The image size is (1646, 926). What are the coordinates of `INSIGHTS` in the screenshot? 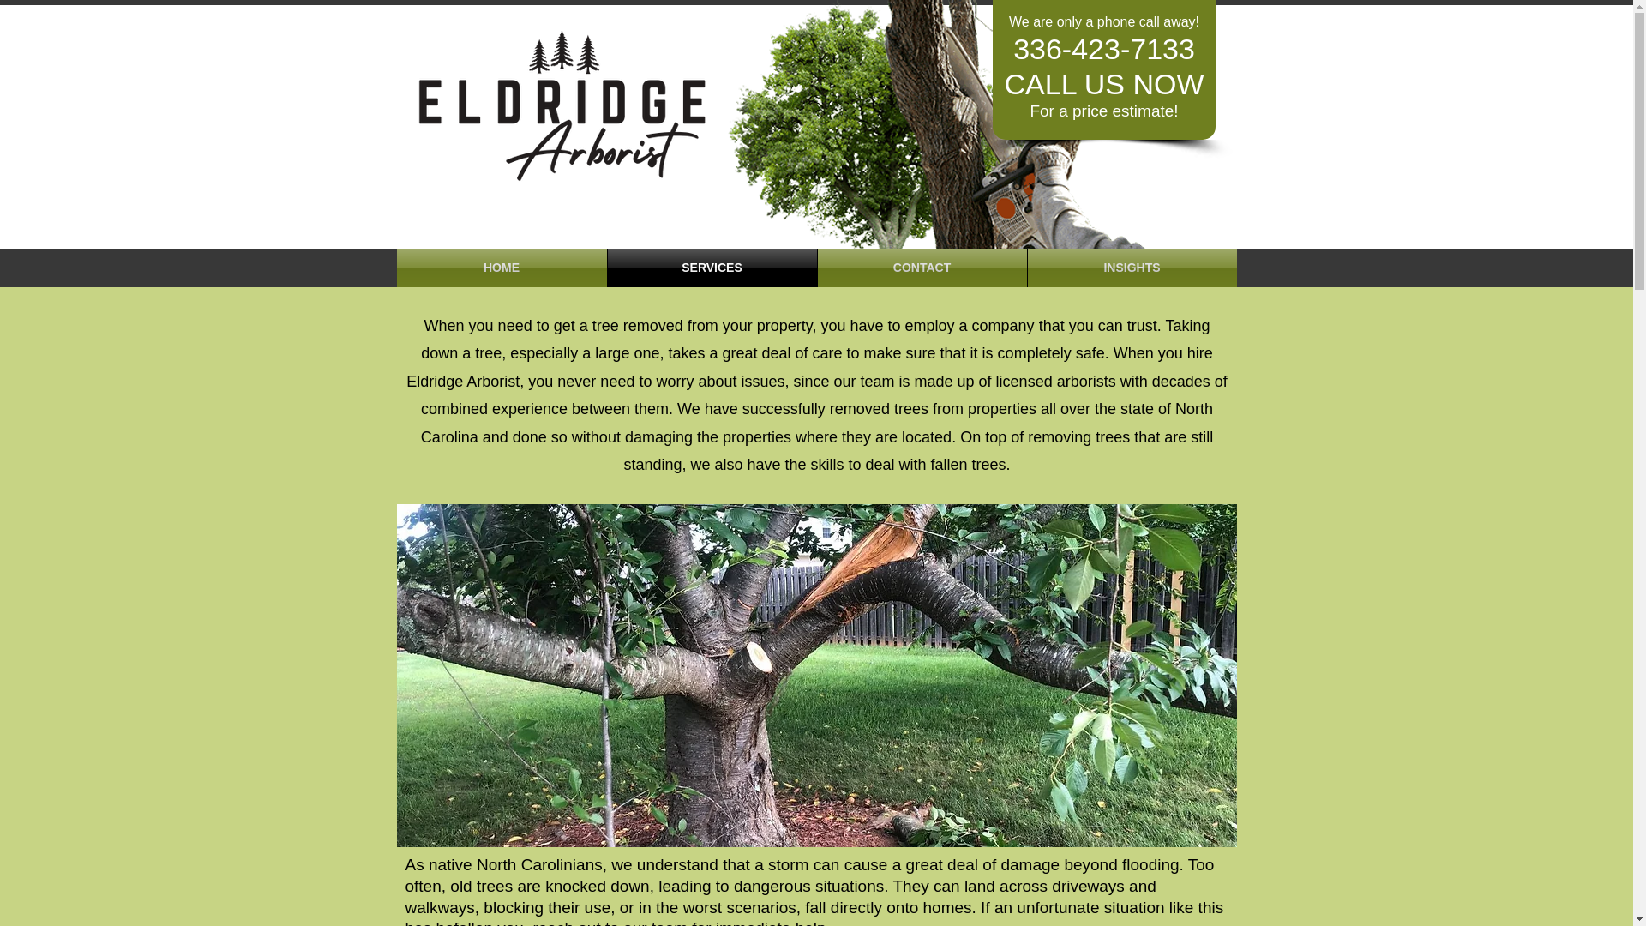 It's located at (1132, 268).